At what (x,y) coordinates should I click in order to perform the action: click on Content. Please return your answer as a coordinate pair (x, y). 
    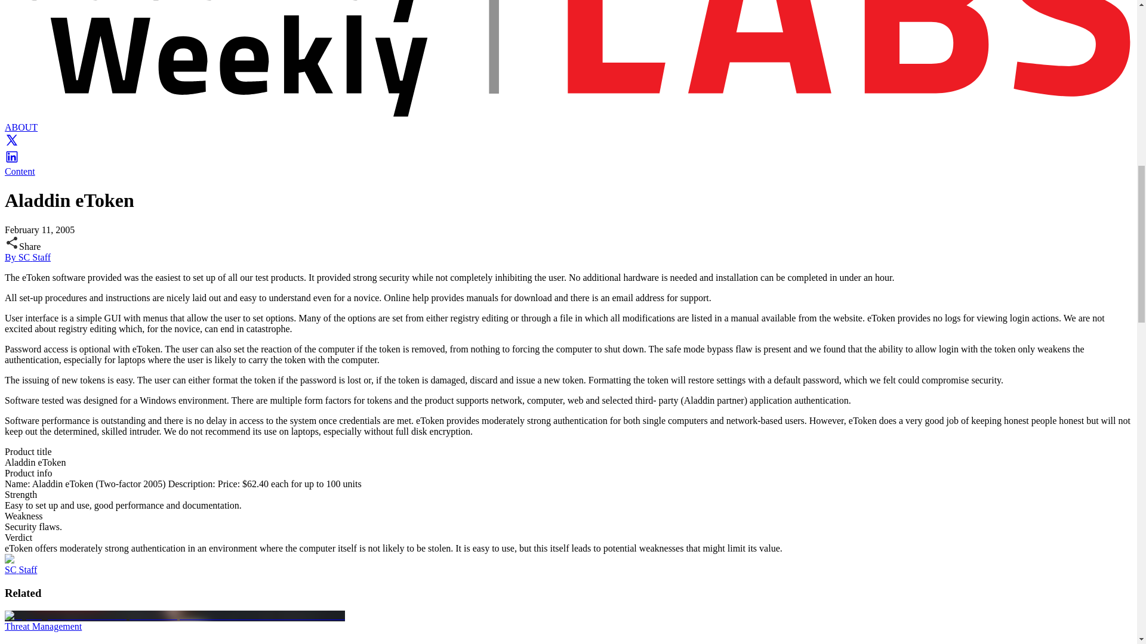
    Looking at the image, I should click on (20, 171).